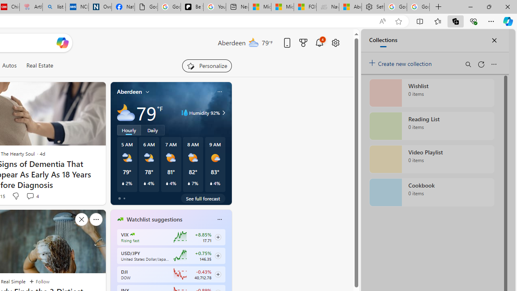 The height and width of the screenshot is (291, 517). What do you see at coordinates (146, 7) in the screenshot?
I see `Google Analytics Opt-out Browser Add-on Download Page` at bounding box center [146, 7].